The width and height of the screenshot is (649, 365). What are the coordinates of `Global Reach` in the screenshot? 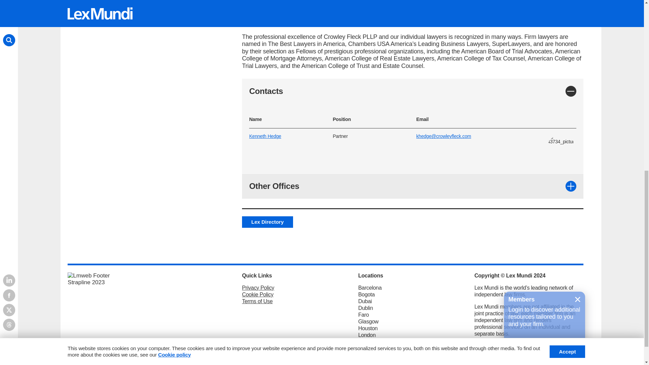 It's located at (250, 10).